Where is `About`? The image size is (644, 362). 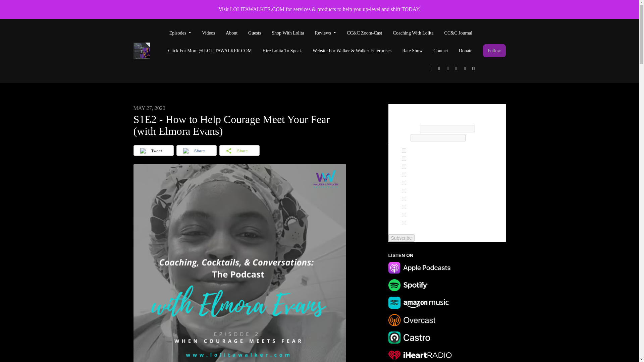
About is located at coordinates (231, 33).